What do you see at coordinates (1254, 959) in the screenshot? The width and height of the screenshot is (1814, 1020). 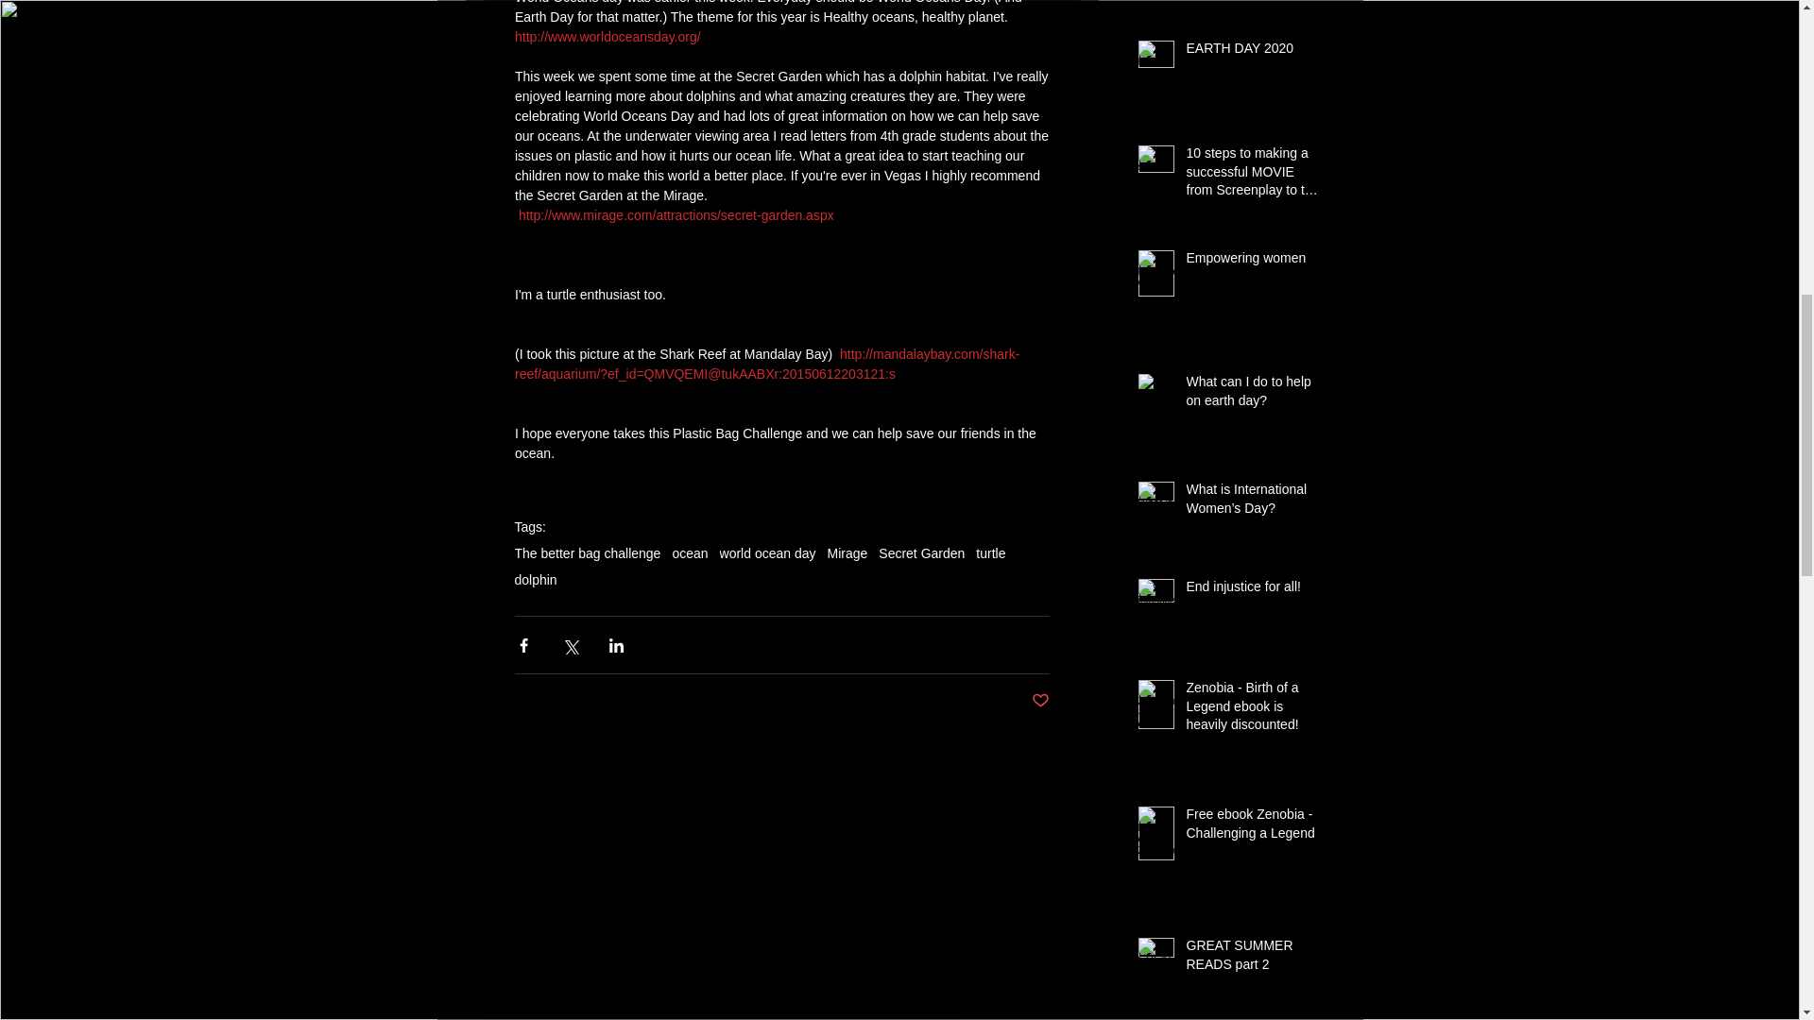 I see `GREAT SUMMER READS part 2` at bounding box center [1254, 959].